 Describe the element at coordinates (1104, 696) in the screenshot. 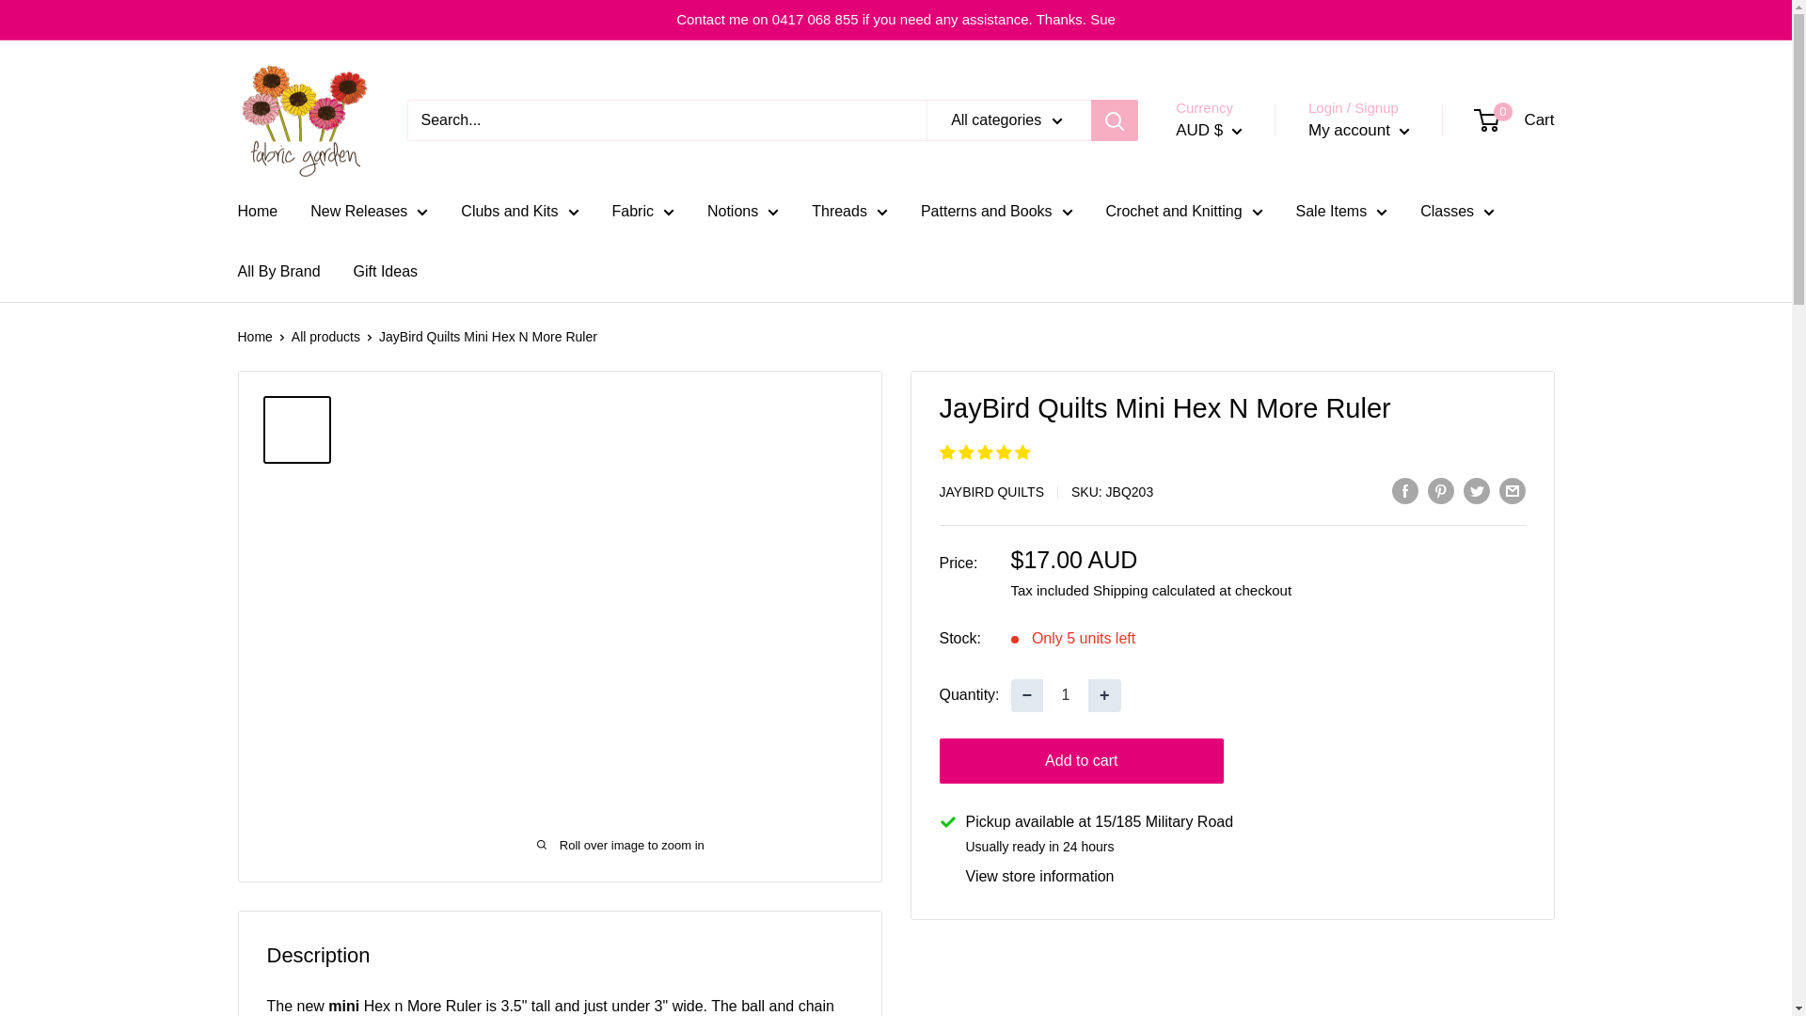

I see `Increase Quantity` at that location.